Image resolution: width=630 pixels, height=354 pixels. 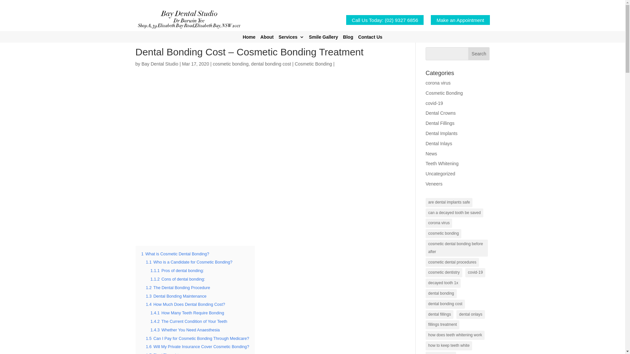 I want to click on Smile Gallery, so click(x=324, y=39).